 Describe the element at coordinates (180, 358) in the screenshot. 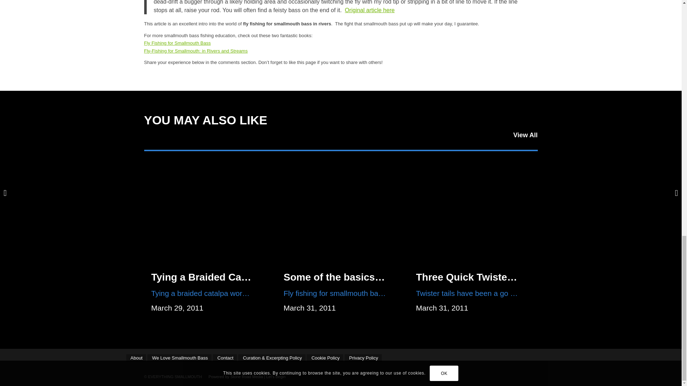

I see `We Love Smallmouth Bass` at that location.